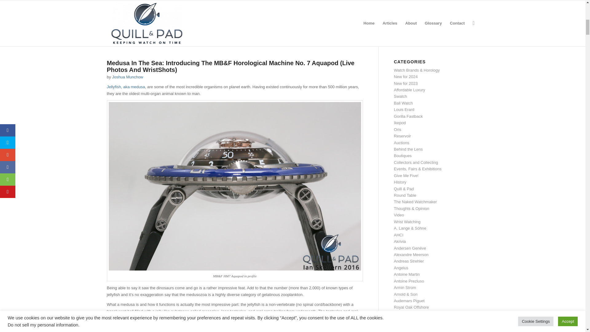 This screenshot has height=332, width=590. Describe the element at coordinates (410, 90) in the screenshot. I see `Affordable Luxury` at that location.